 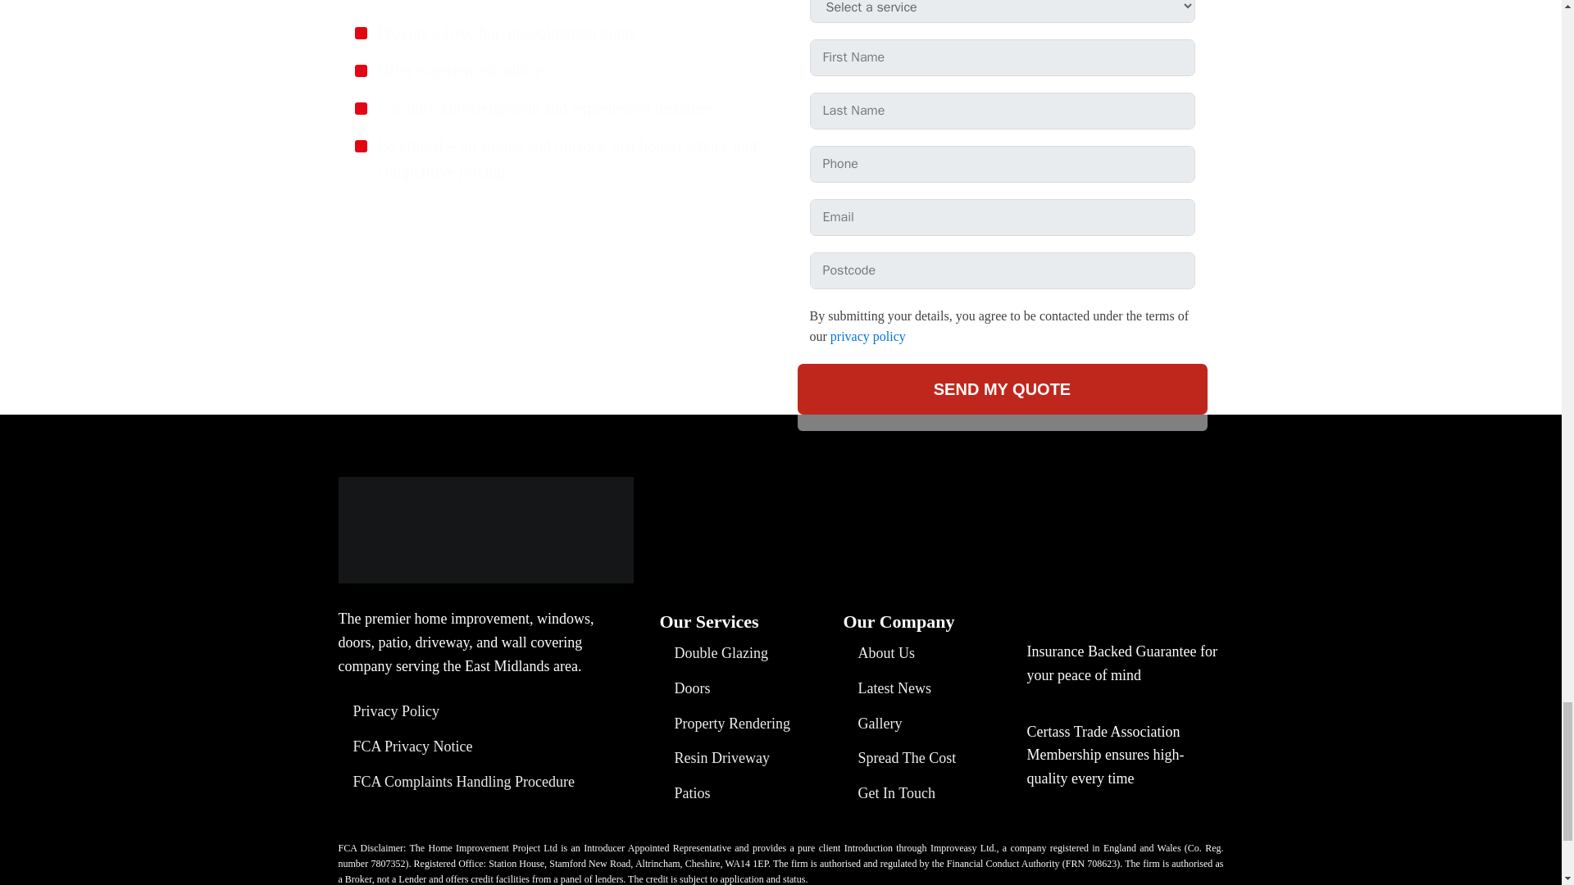 What do you see at coordinates (713, 653) in the screenshot?
I see `Double Glazing` at bounding box center [713, 653].